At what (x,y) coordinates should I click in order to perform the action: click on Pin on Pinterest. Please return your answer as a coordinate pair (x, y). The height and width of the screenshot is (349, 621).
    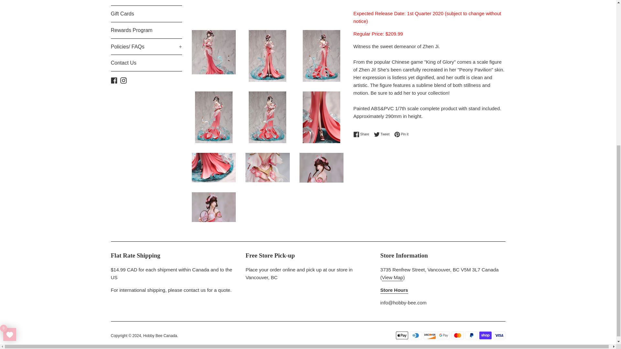
    Looking at the image, I should click on (401, 134).